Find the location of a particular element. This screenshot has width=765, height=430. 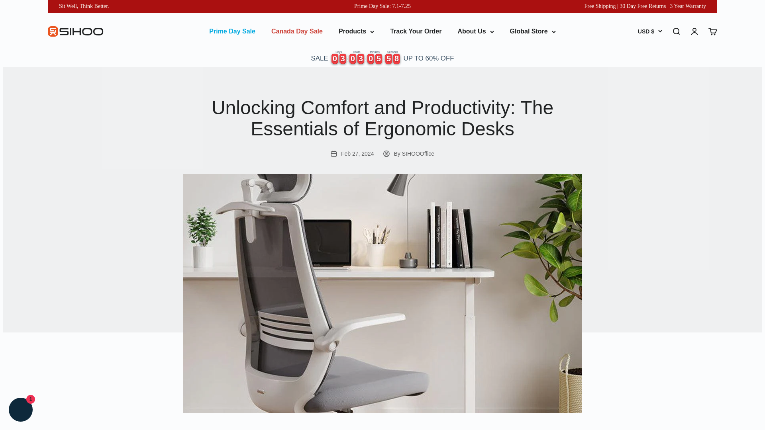

Prime Day Sale is located at coordinates (232, 31).